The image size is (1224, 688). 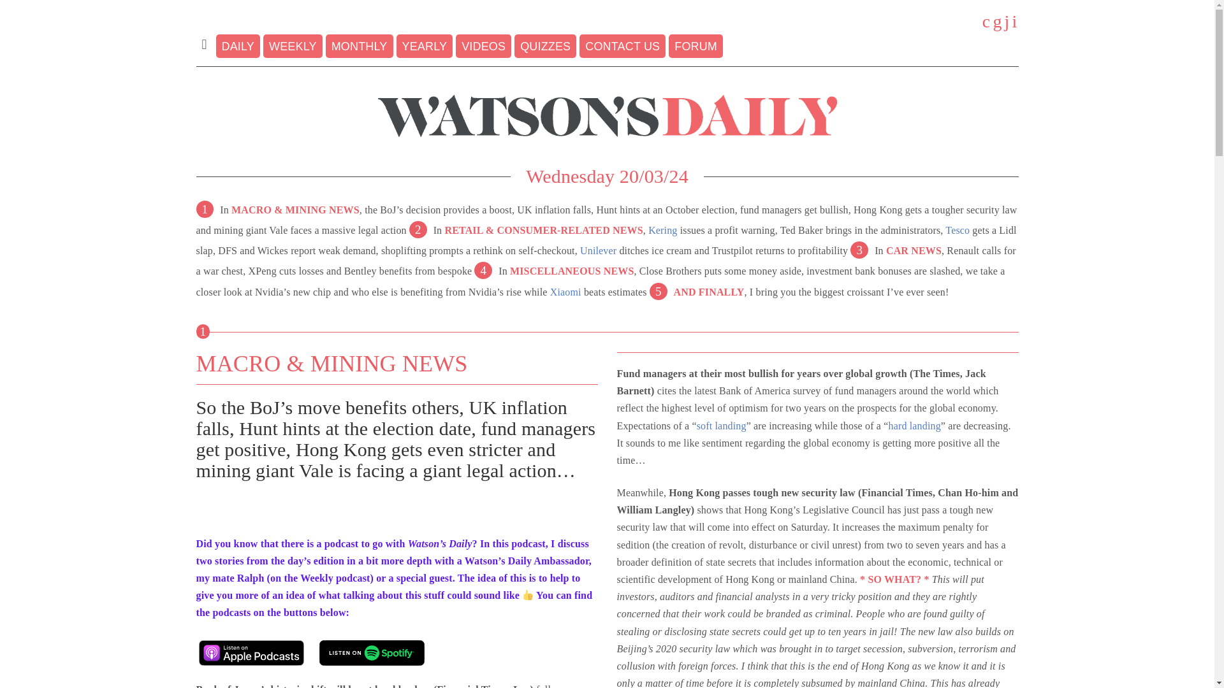 I want to click on hard landing, so click(x=914, y=426).